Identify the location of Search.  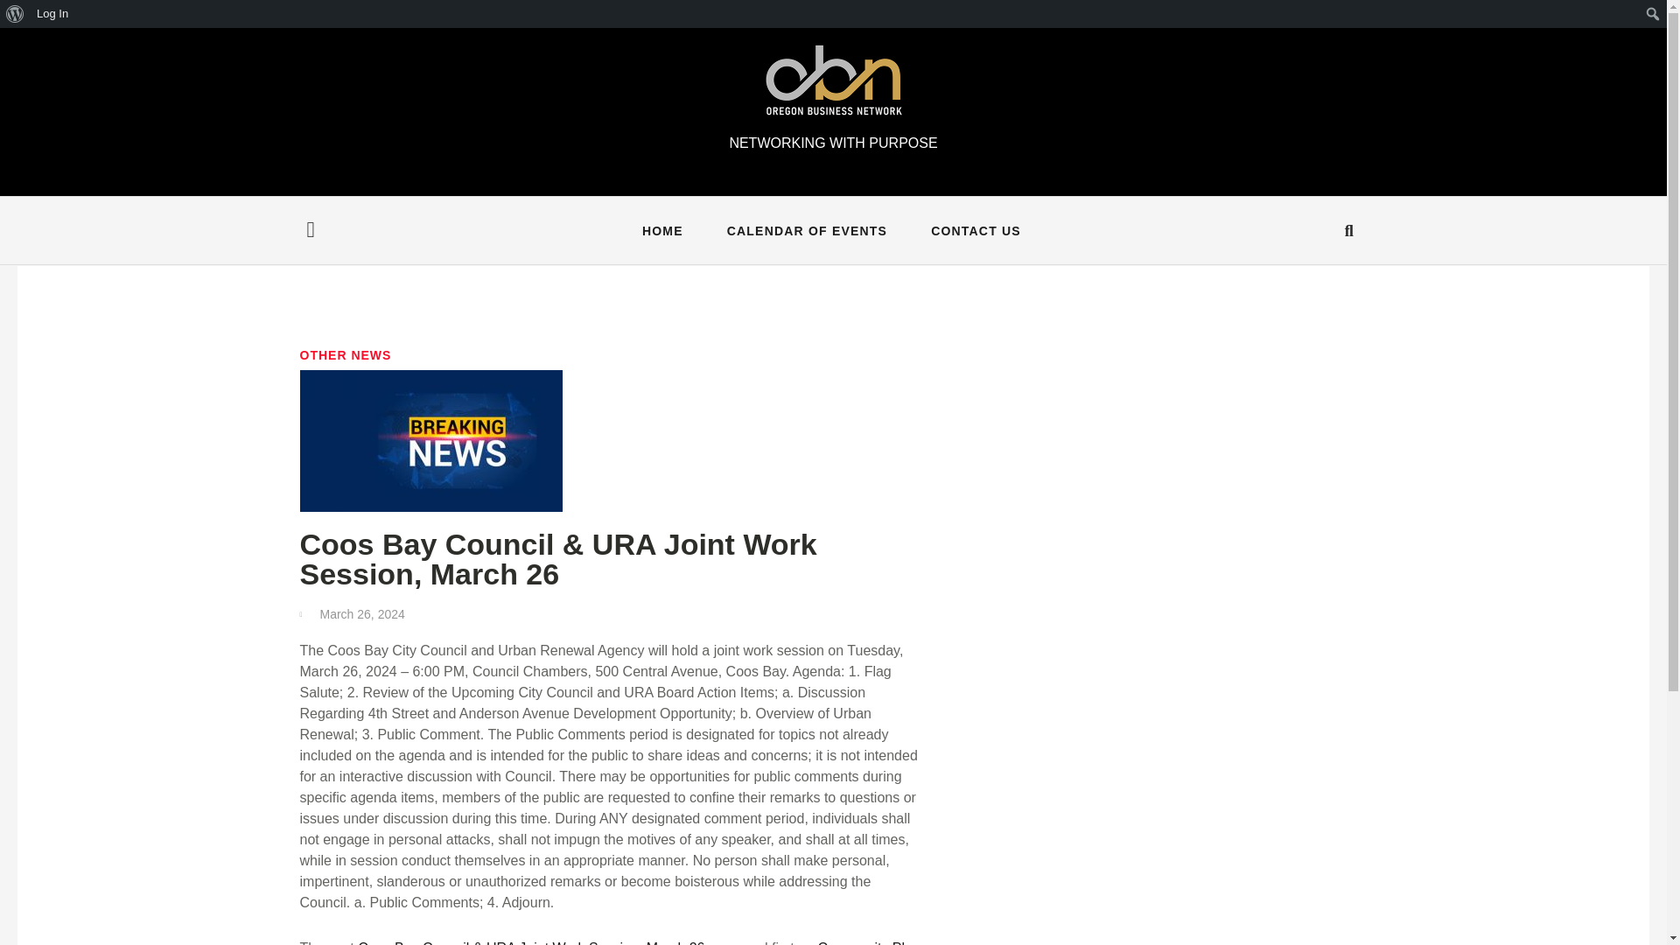
(17, 14).